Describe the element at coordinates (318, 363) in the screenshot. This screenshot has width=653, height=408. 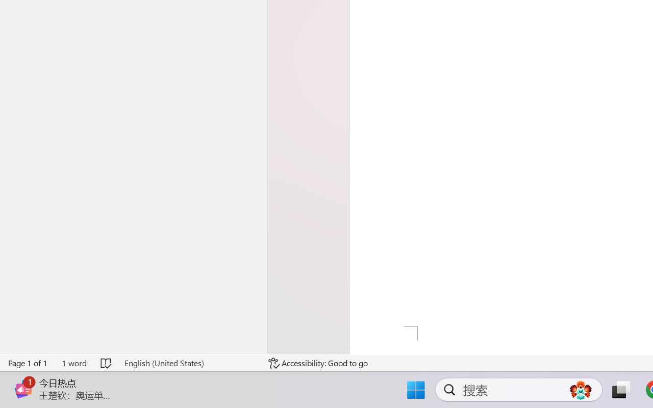
I see `Accessibility Checker Accessibility: Good to go` at that location.